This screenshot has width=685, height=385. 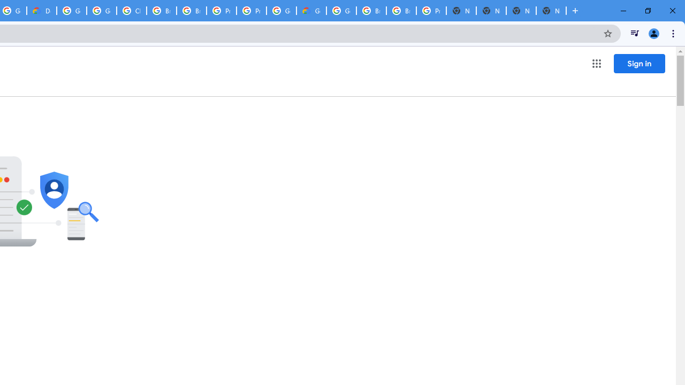 What do you see at coordinates (311, 11) in the screenshot?
I see `Google Cloud Estimate Summary` at bounding box center [311, 11].